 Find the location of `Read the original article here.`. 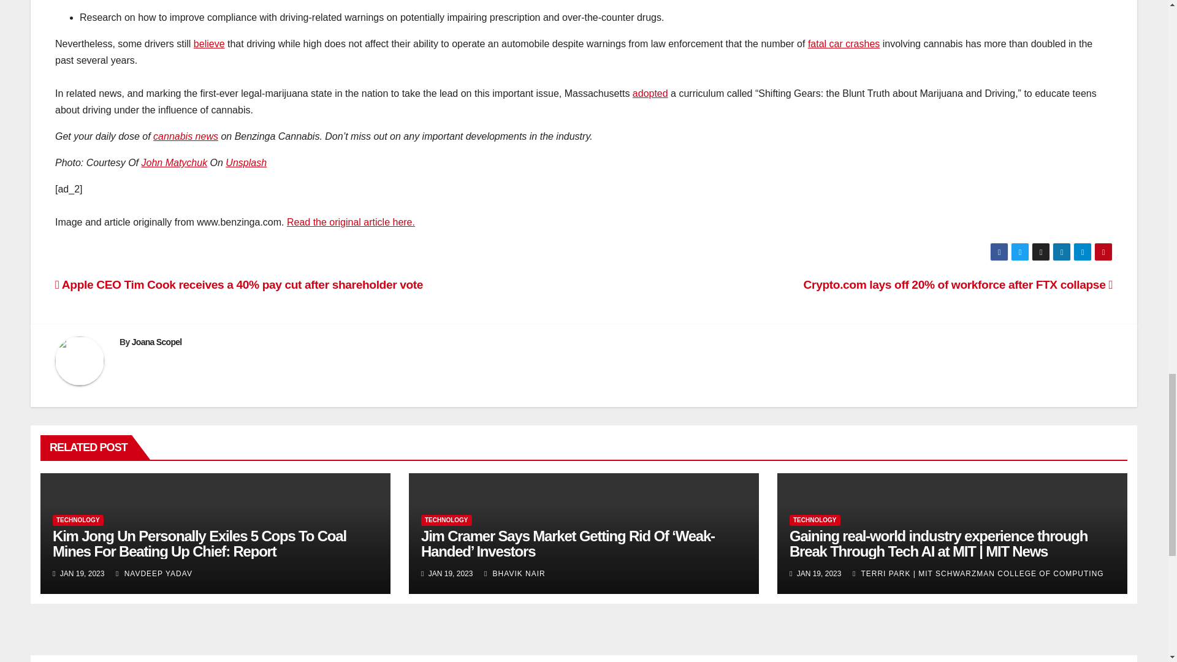

Read the original article here. is located at coordinates (351, 222).